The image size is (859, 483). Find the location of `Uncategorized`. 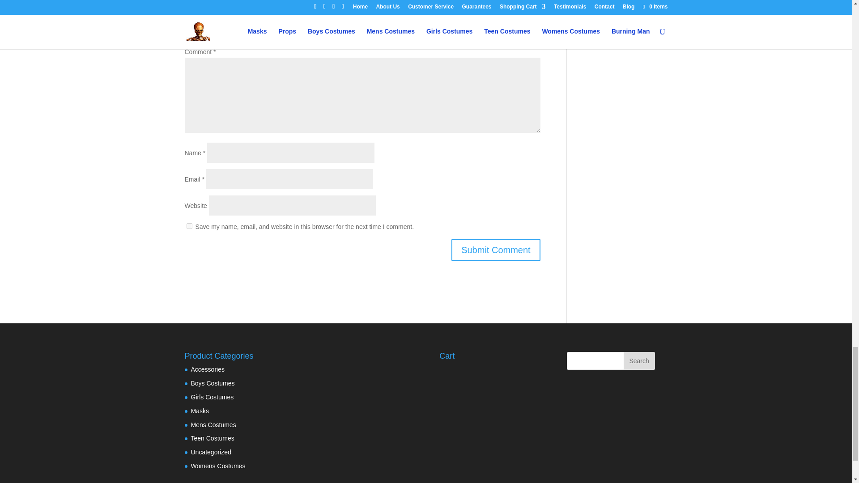

Uncategorized is located at coordinates (211, 452).